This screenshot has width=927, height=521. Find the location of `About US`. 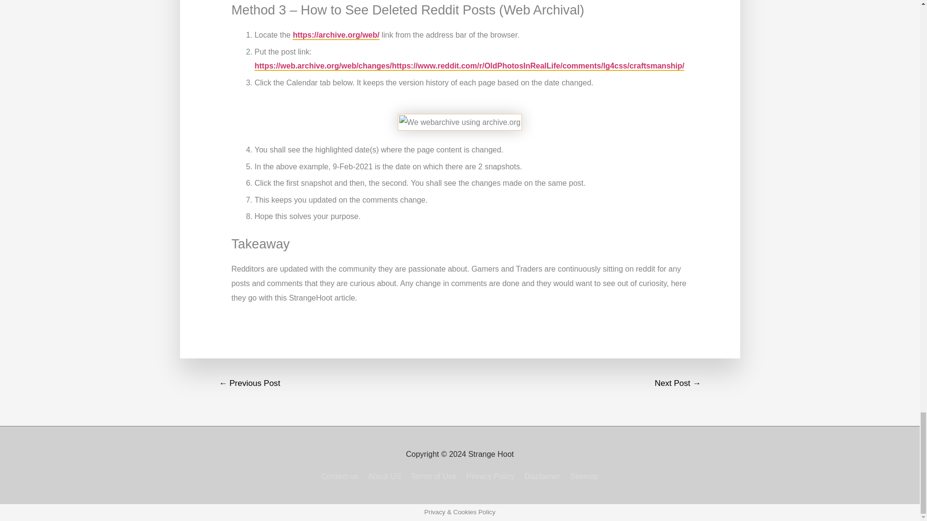

About US is located at coordinates (384, 476).